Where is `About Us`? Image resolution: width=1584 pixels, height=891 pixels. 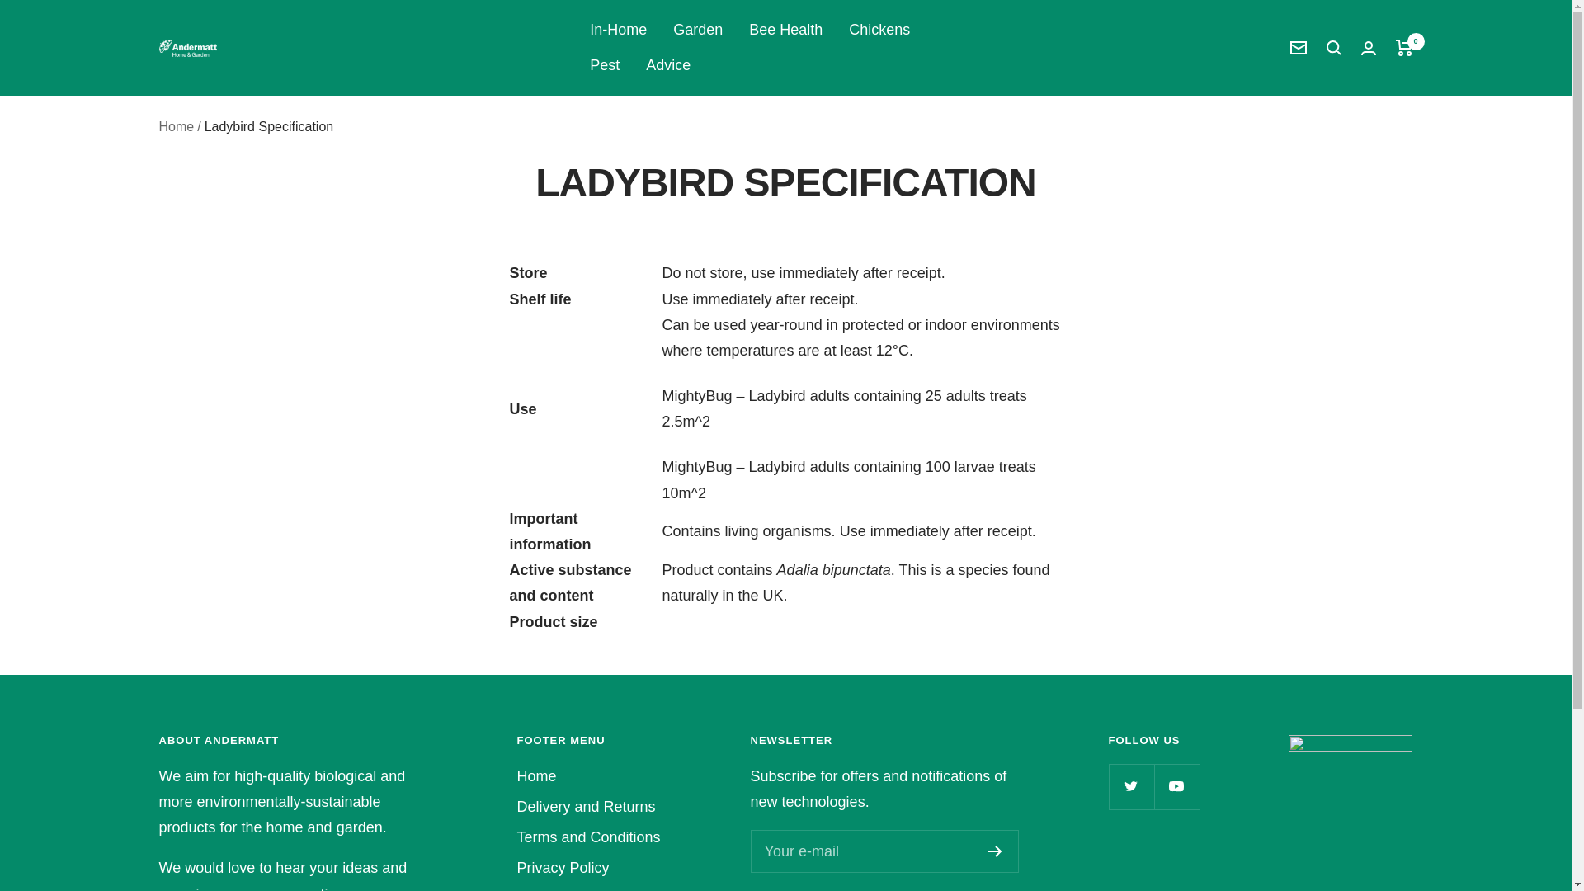
About Us is located at coordinates (546, 889).